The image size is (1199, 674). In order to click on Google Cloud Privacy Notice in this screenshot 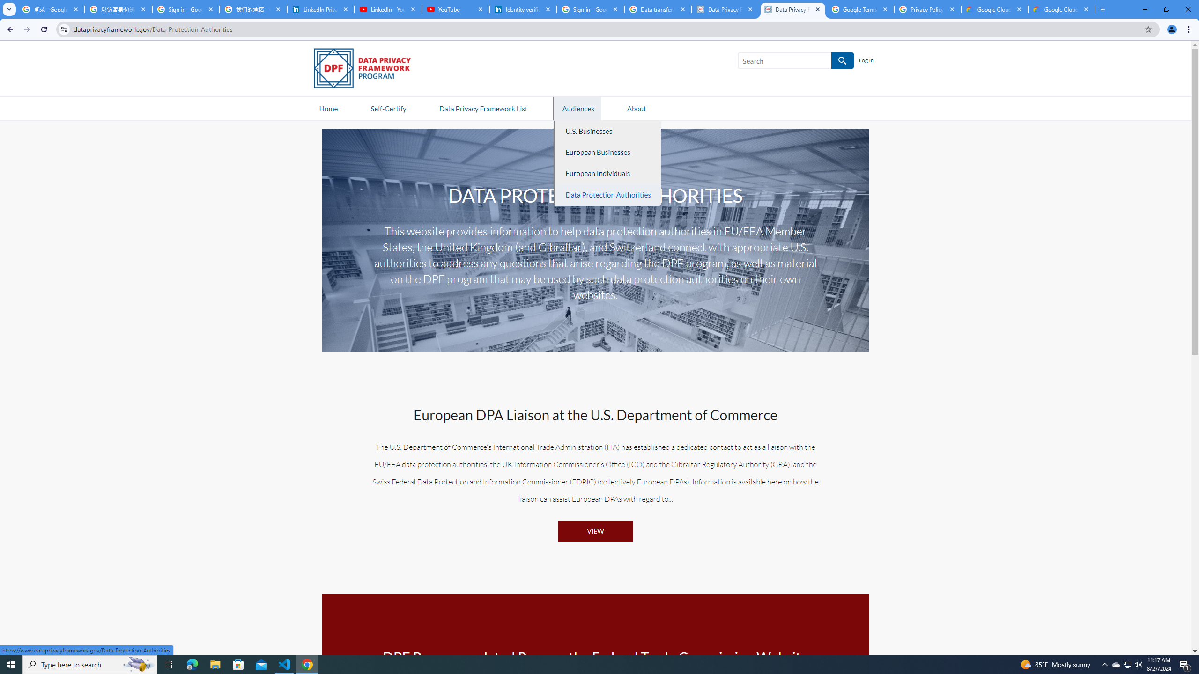, I will do `click(994, 9)`.